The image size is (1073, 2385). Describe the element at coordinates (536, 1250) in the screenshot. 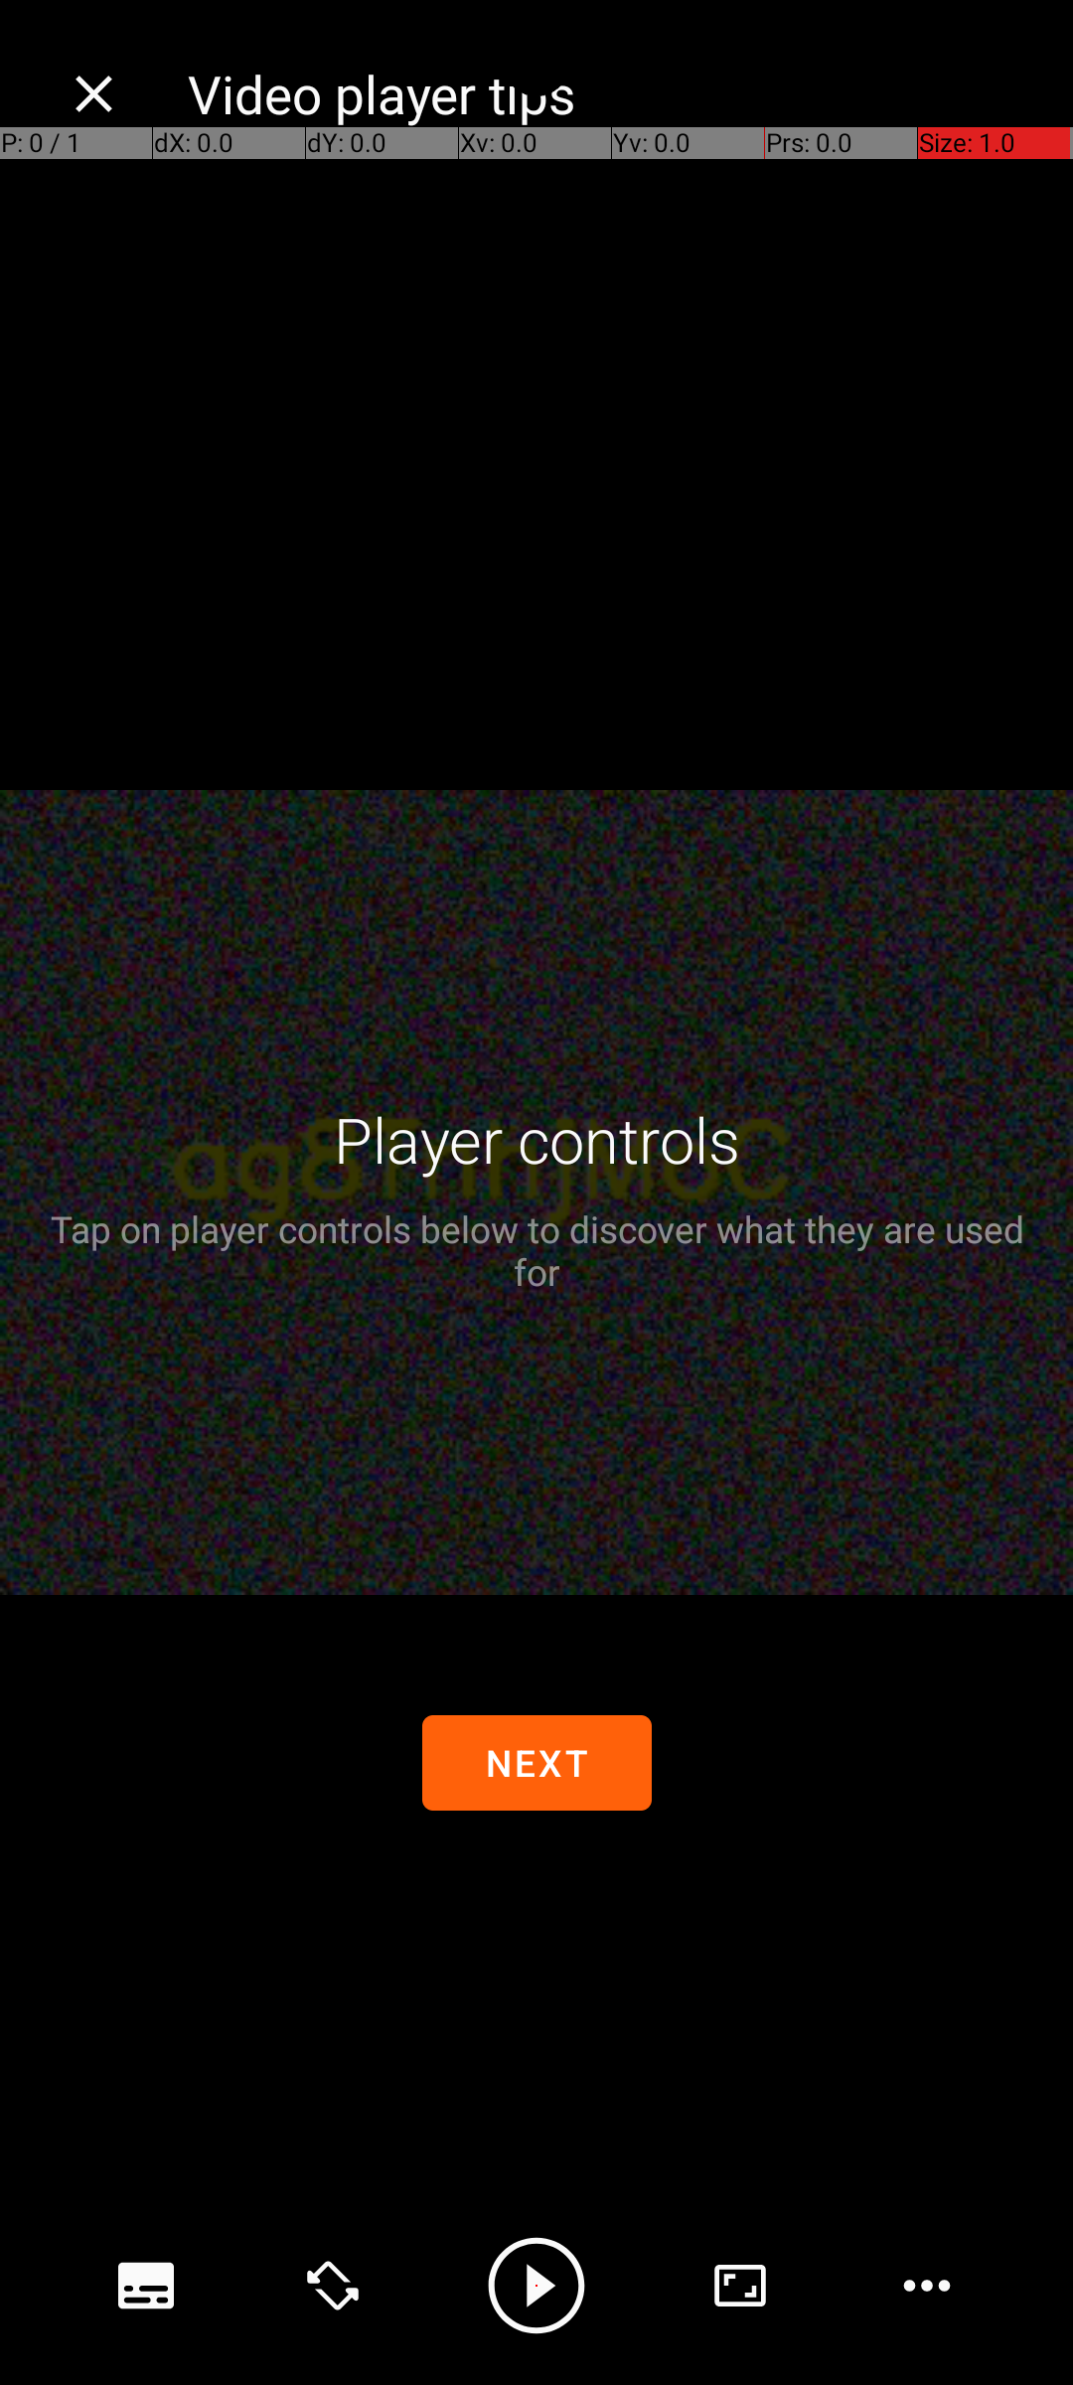

I see `Tap on player controls below to discover what they are used for` at that location.